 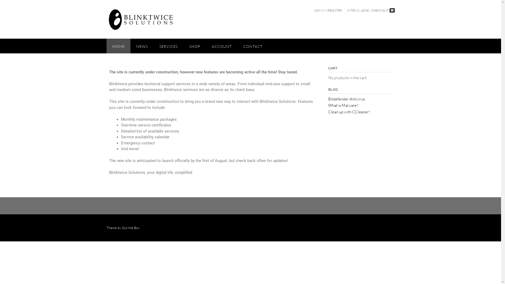 I want to click on Out the Box, so click(x=130, y=228).